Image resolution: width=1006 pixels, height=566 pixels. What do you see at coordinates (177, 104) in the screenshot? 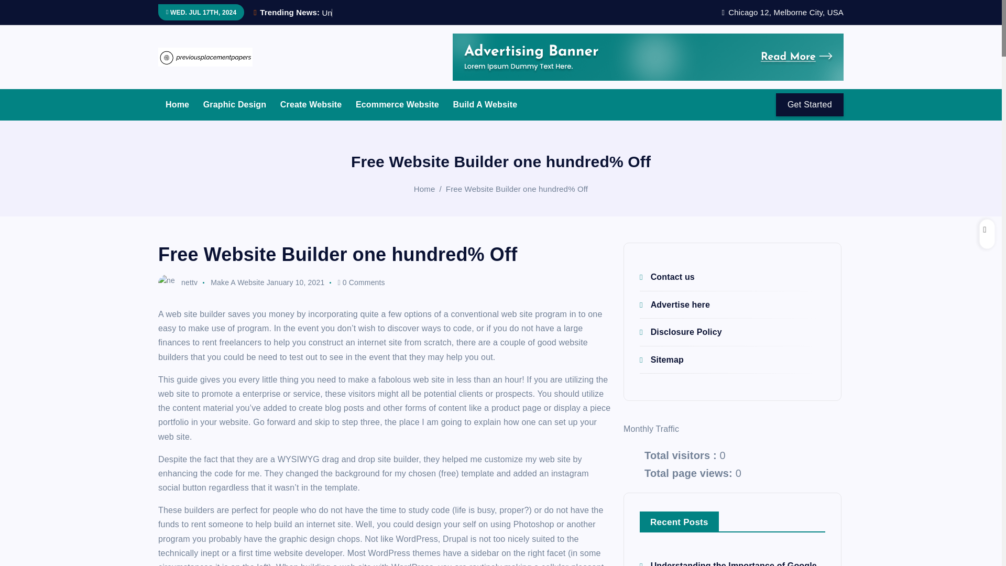
I see `Home` at bounding box center [177, 104].